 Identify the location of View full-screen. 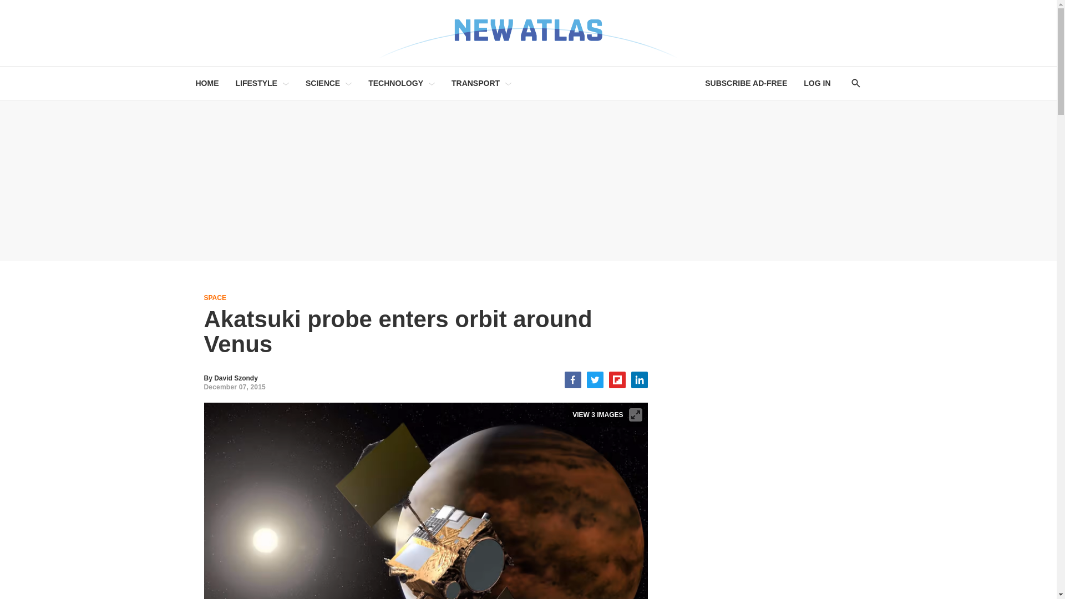
(636, 415).